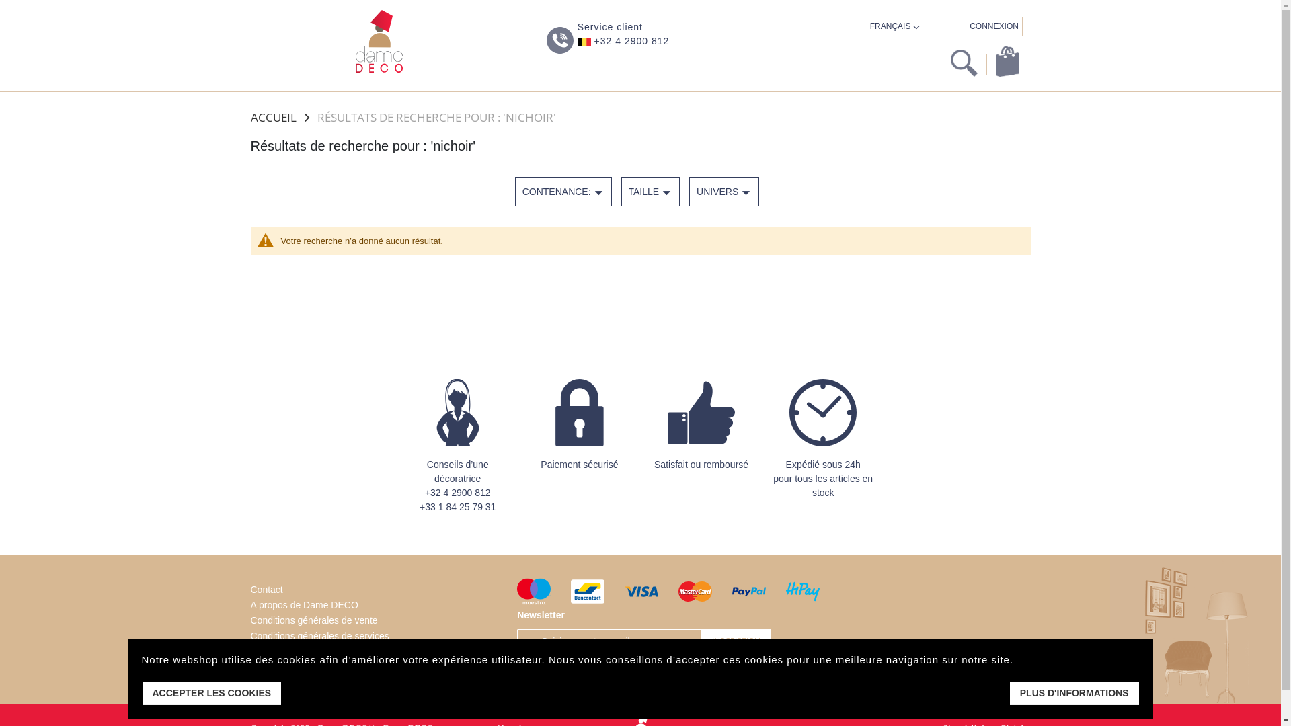 This screenshot has height=726, width=1291. Describe the element at coordinates (211, 694) in the screenshot. I see `ACCEPTER LES COOKIES` at that location.